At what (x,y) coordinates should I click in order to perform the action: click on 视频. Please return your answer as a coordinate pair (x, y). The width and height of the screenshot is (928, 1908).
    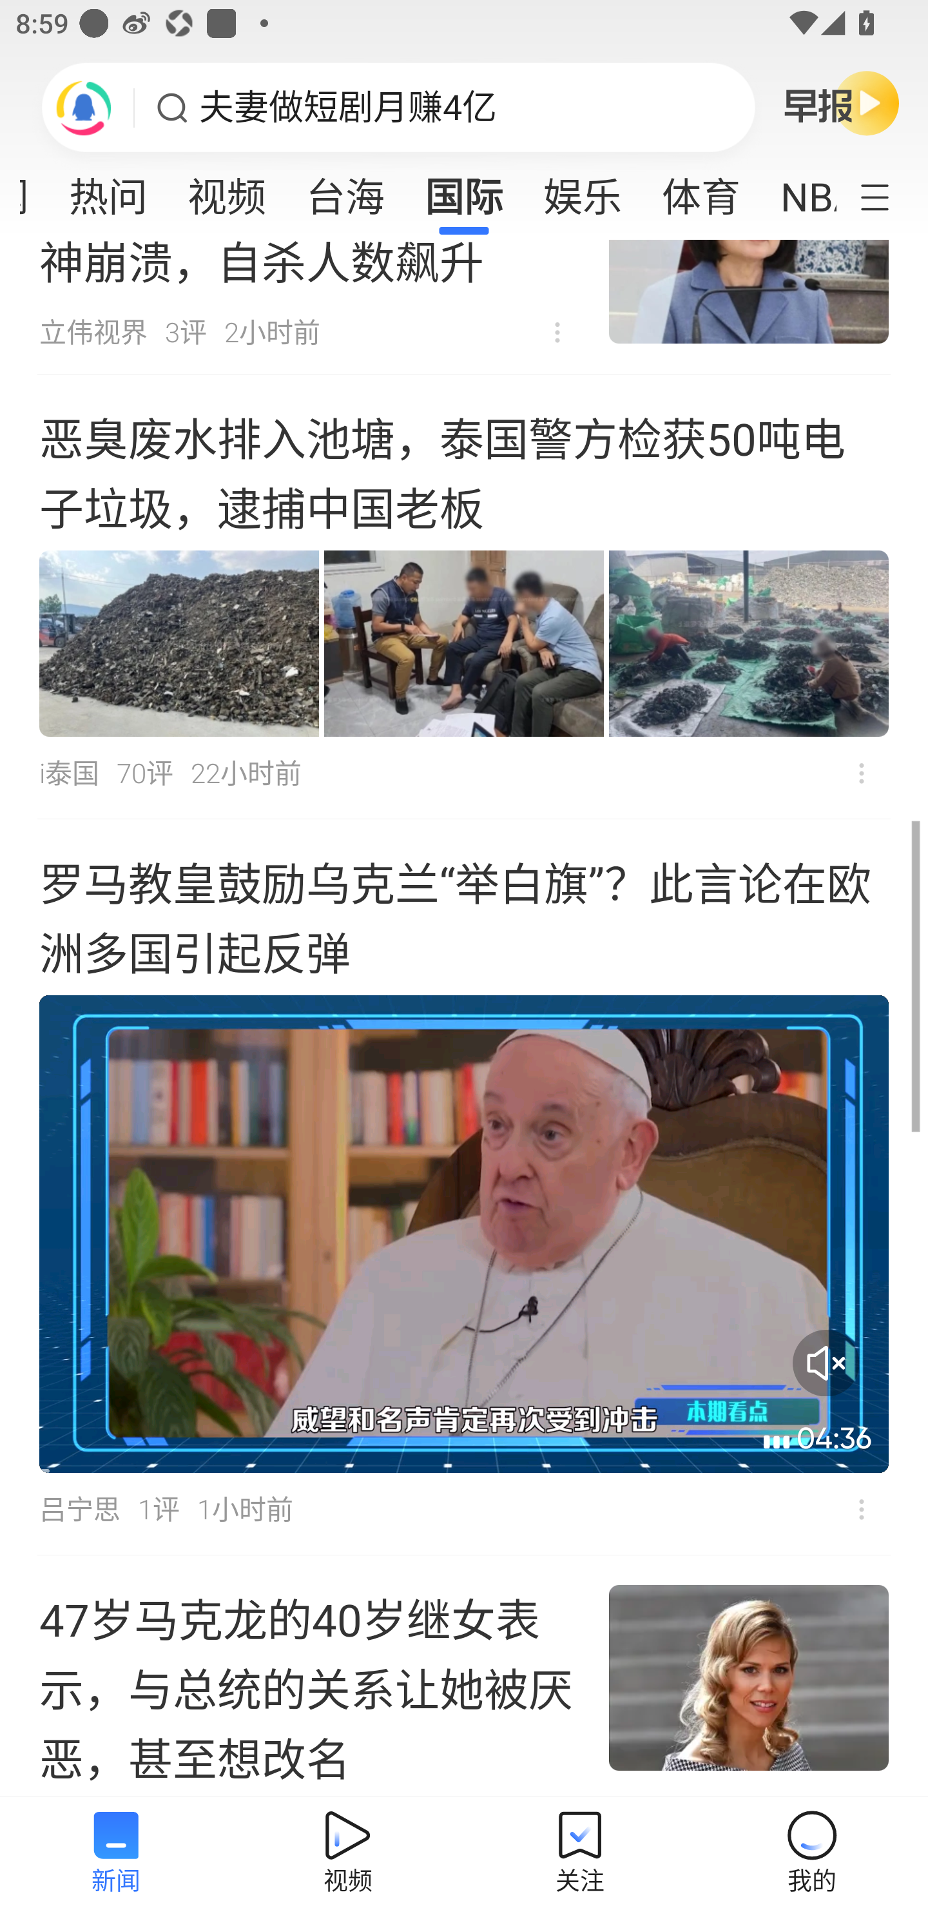
    Looking at the image, I should click on (227, 190).